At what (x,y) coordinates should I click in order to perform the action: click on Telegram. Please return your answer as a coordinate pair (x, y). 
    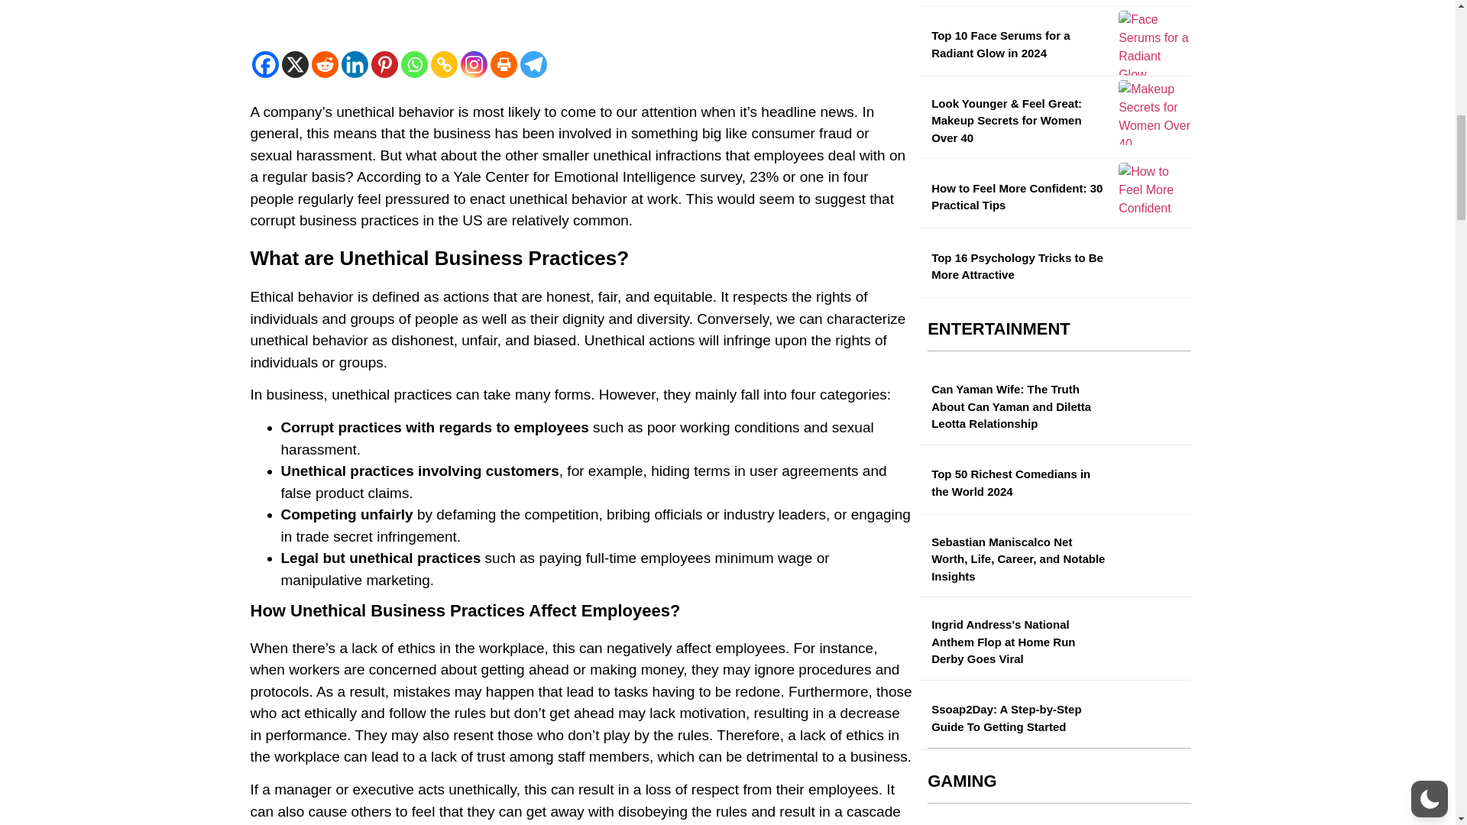
    Looking at the image, I should click on (532, 64).